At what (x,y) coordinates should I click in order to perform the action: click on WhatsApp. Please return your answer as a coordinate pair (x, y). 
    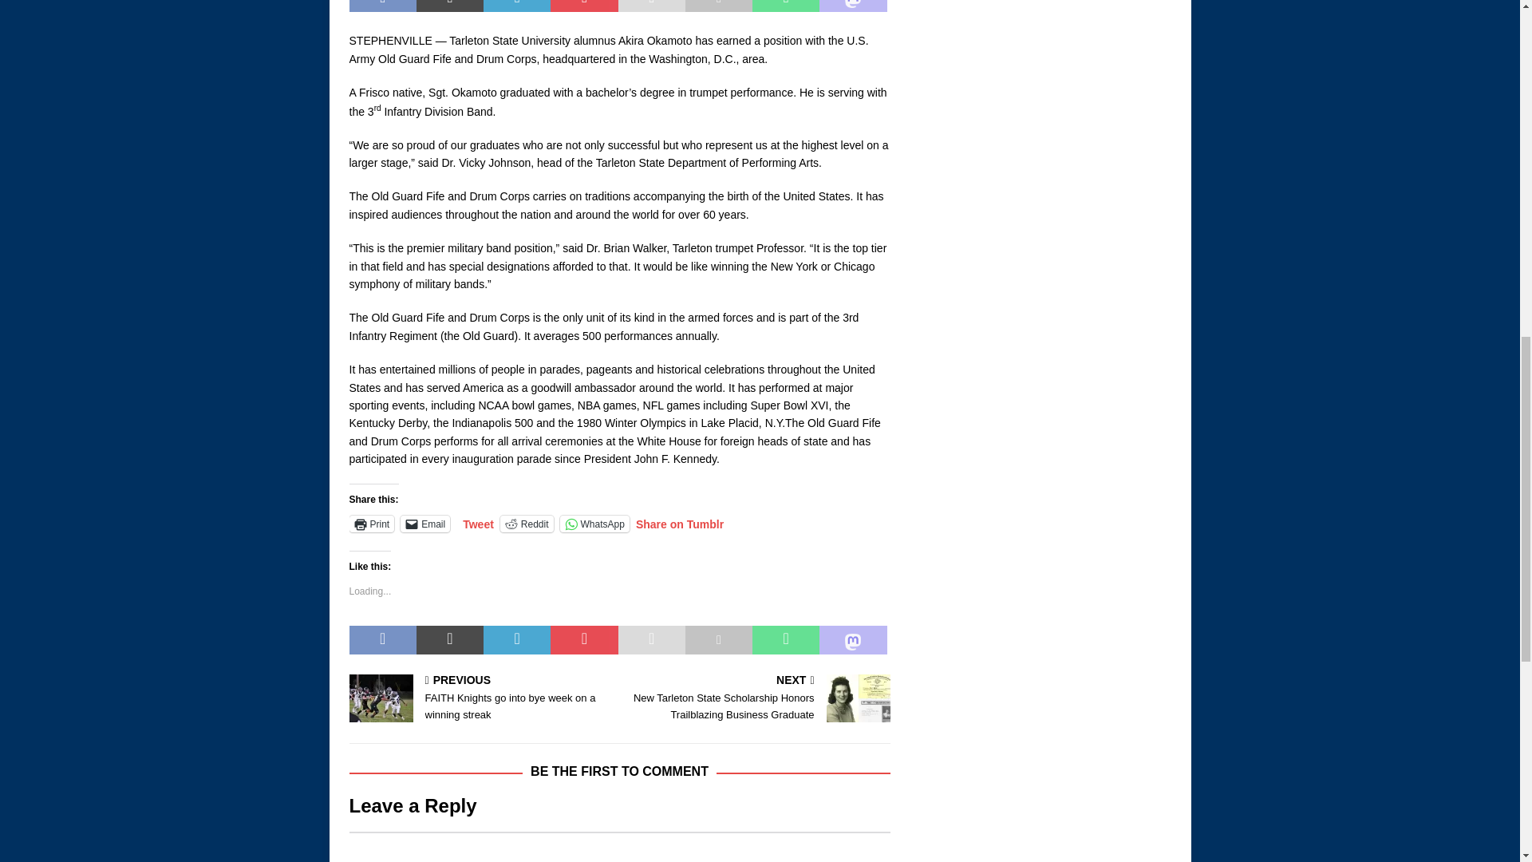
    Looking at the image, I should click on (595, 524).